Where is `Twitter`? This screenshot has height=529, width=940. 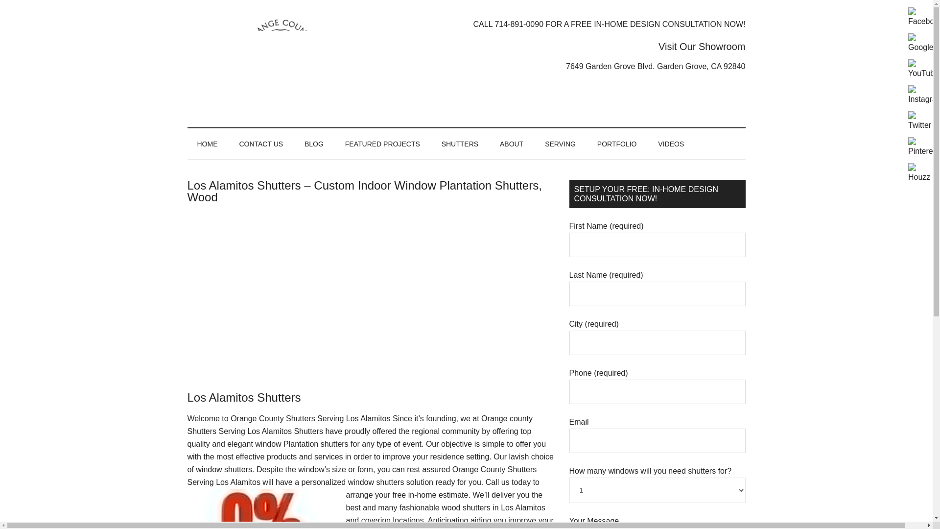 Twitter is located at coordinates (919, 121).